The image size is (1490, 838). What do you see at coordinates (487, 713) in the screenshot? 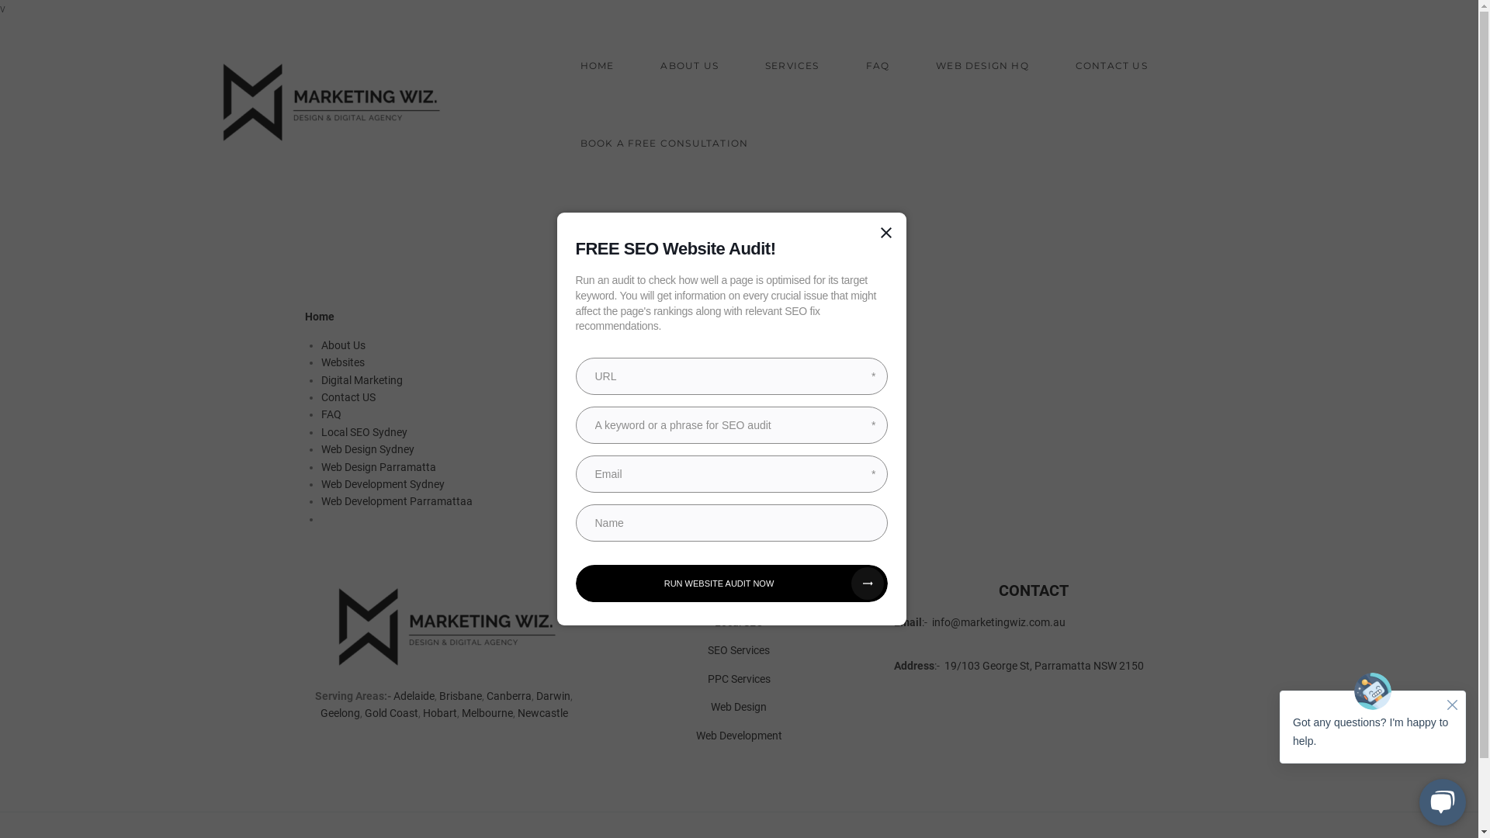
I see `Melbourne` at bounding box center [487, 713].